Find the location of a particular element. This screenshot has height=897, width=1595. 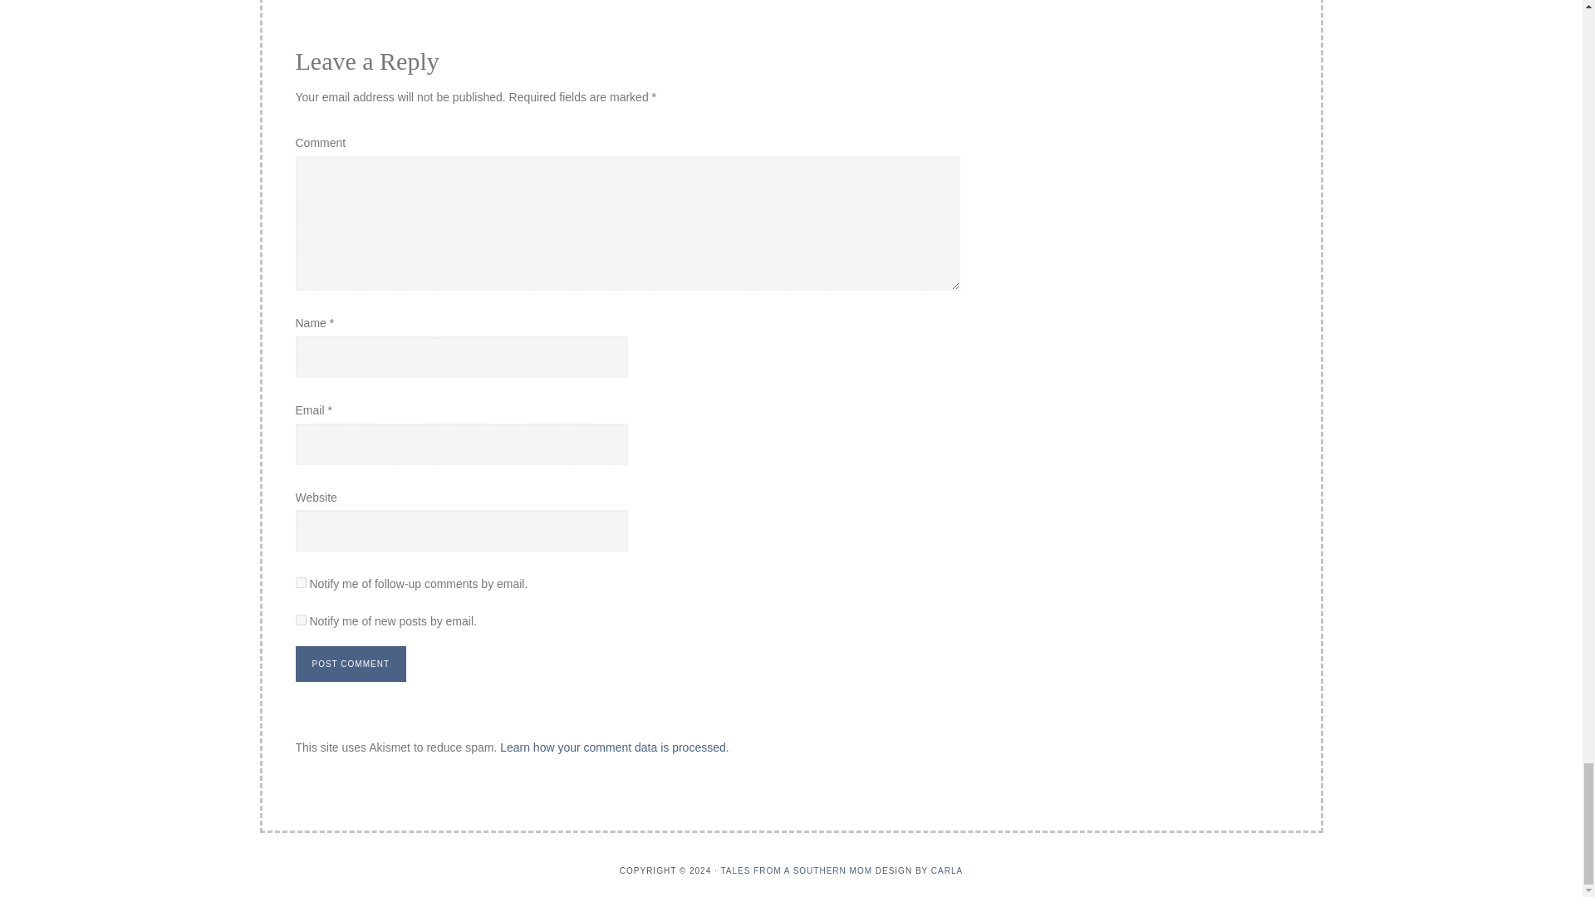

subscribe is located at coordinates (301, 620).